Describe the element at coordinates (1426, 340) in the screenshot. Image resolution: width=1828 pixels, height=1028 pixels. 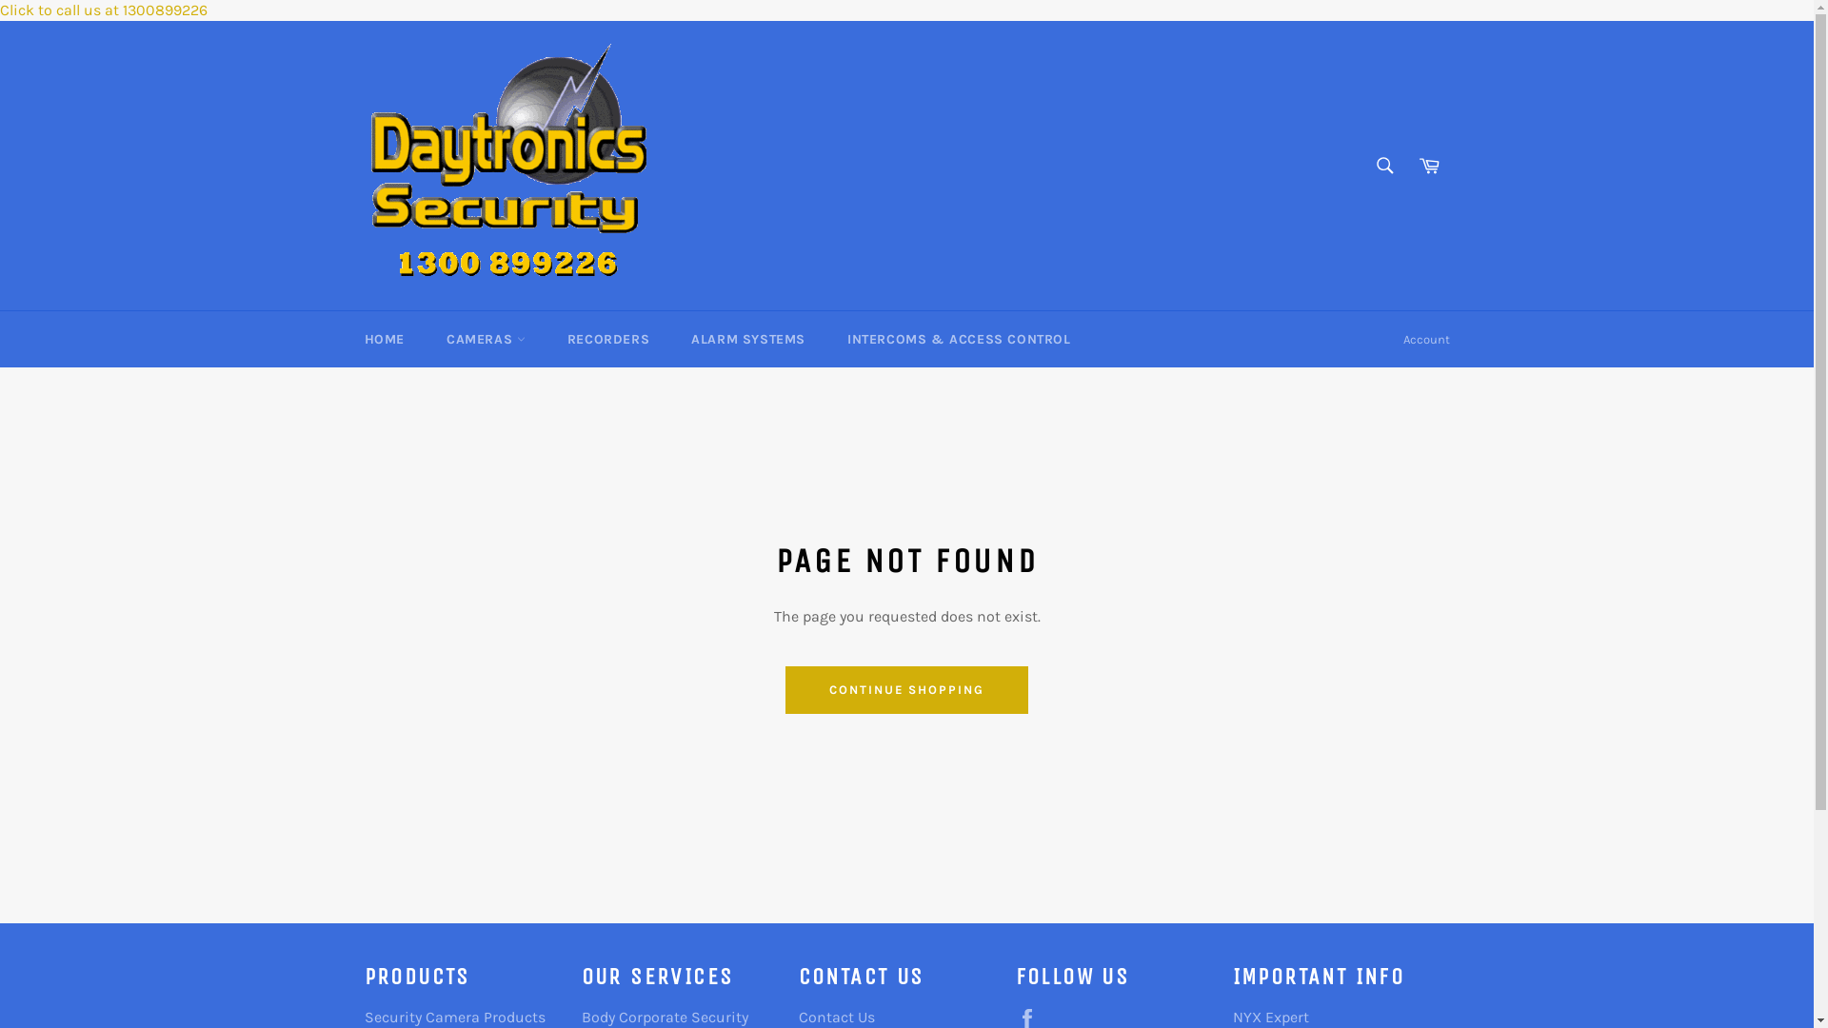
I see `Account` at that location.